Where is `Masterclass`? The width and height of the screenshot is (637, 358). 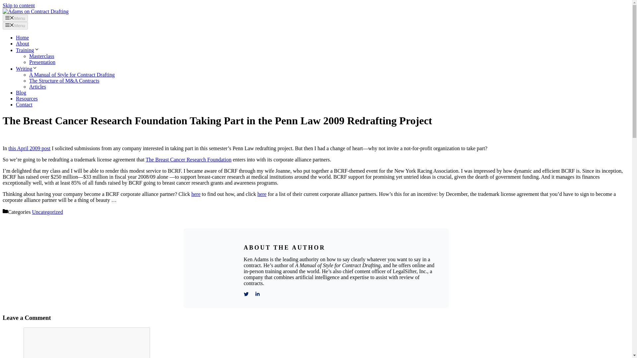
Masterclass is located at coordinates (42, 56).